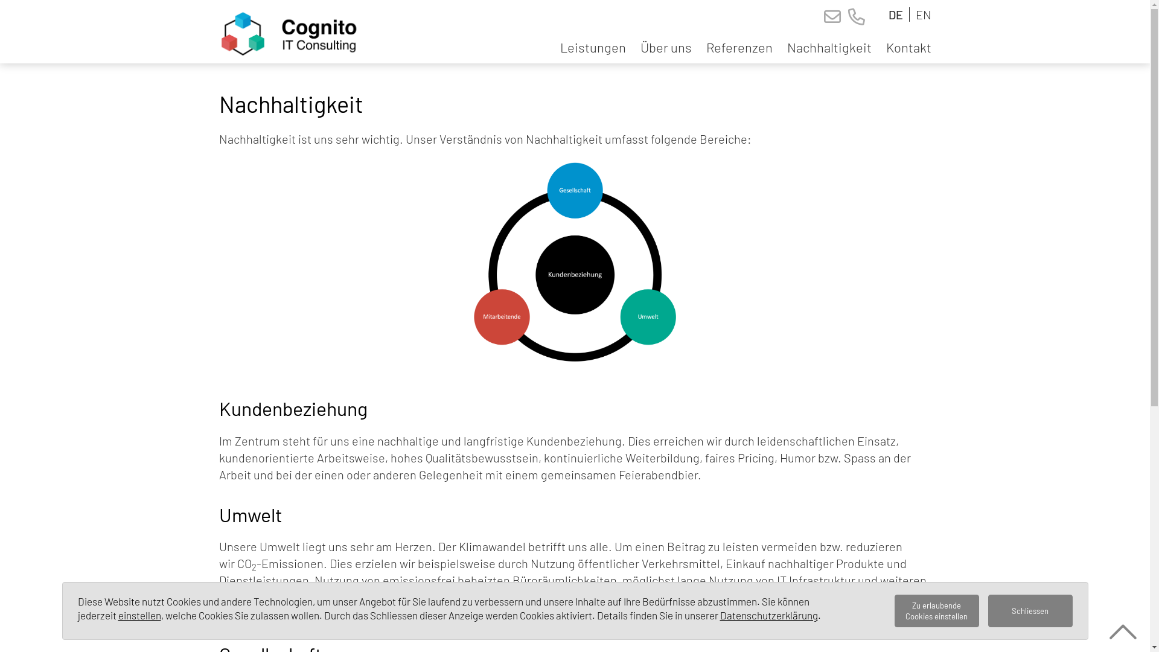 Image resolution: width=1159 pixels, height=652 pixels. What do you see at coordinates (896, 14) in the screenshot?
I see `DE` at bounding box center [896, 14].